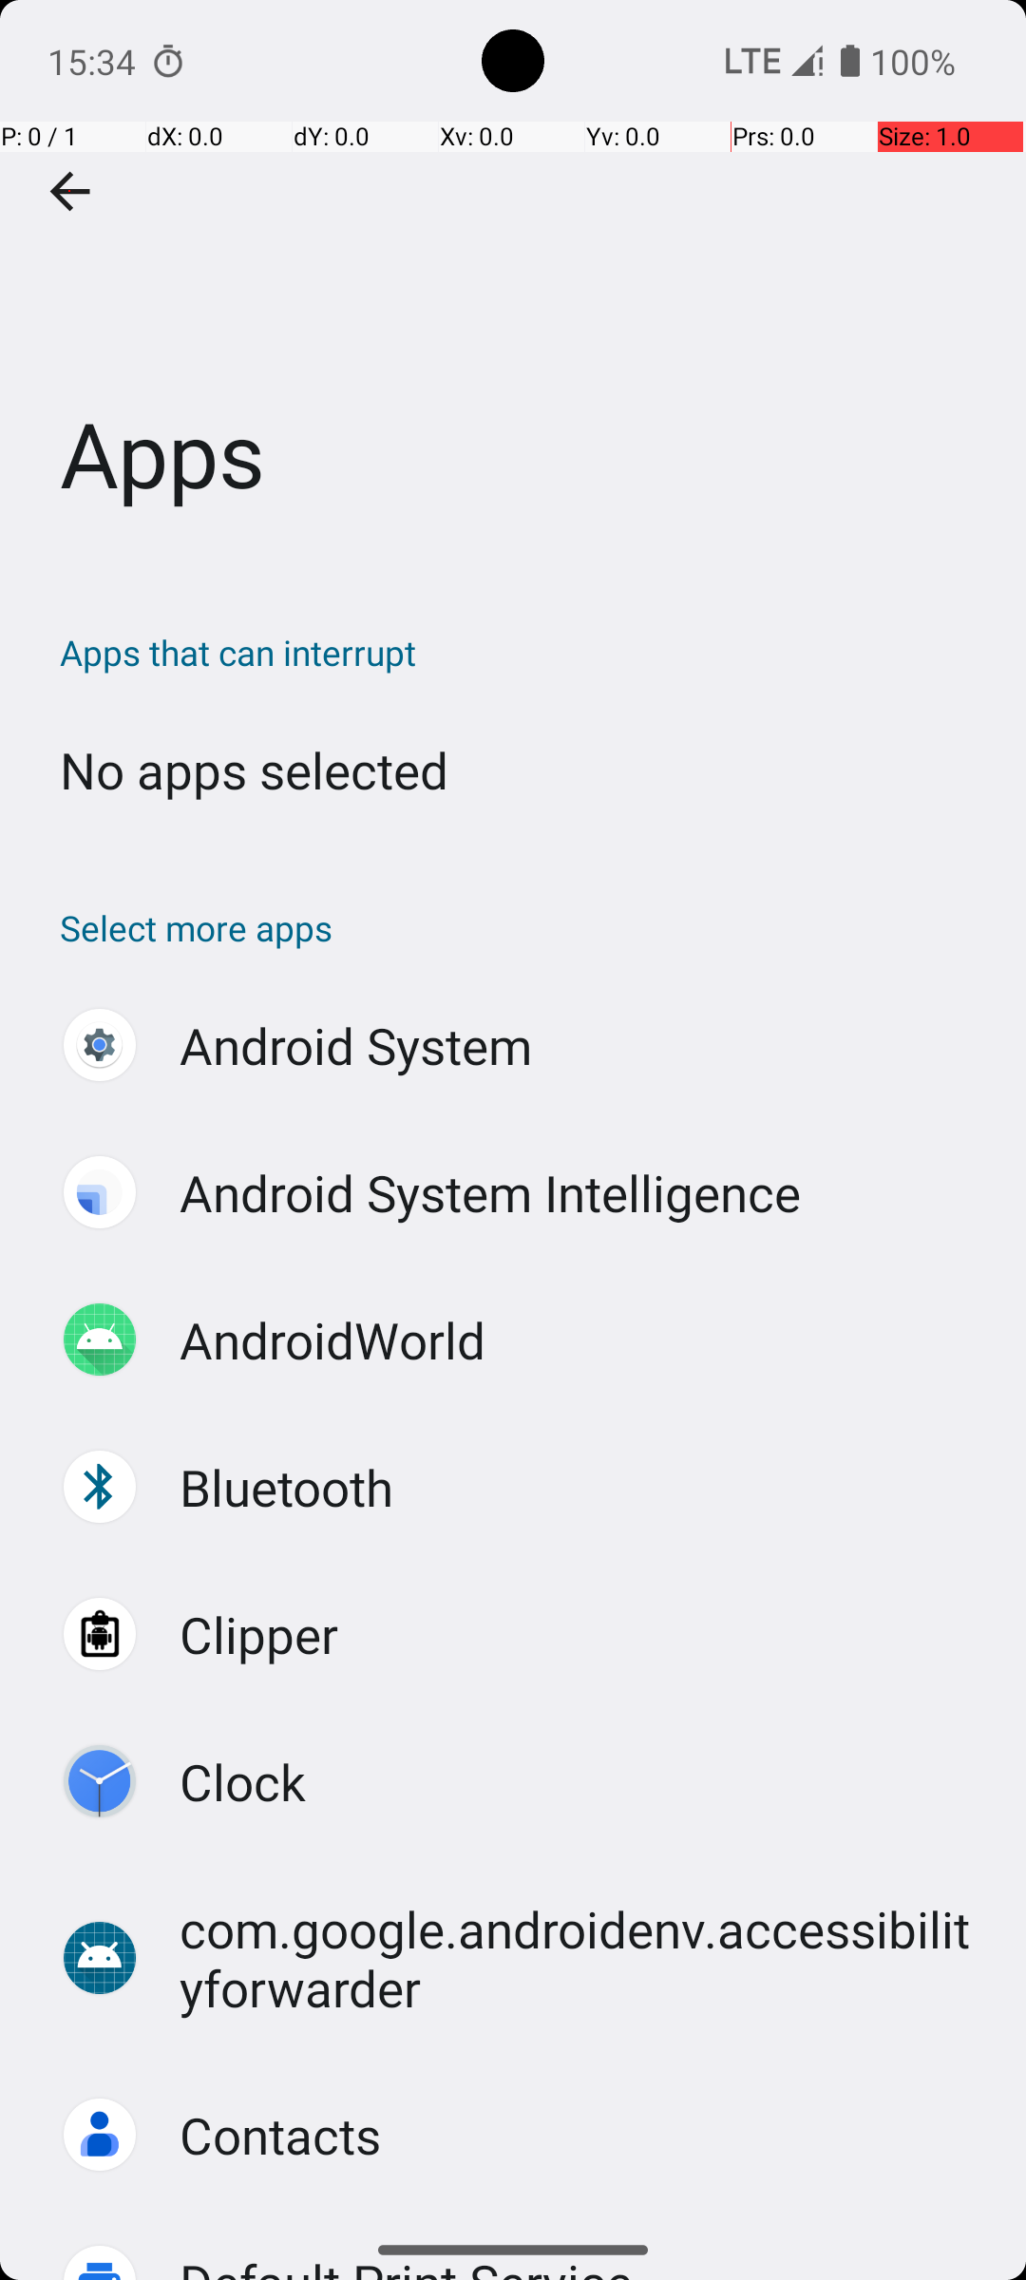 This screenshot has height=2280, width=1026. What do you see at coordinates (332, 1339) in the screenshot?
I see `AndroidWorld` at bounding box center [332, 1339].